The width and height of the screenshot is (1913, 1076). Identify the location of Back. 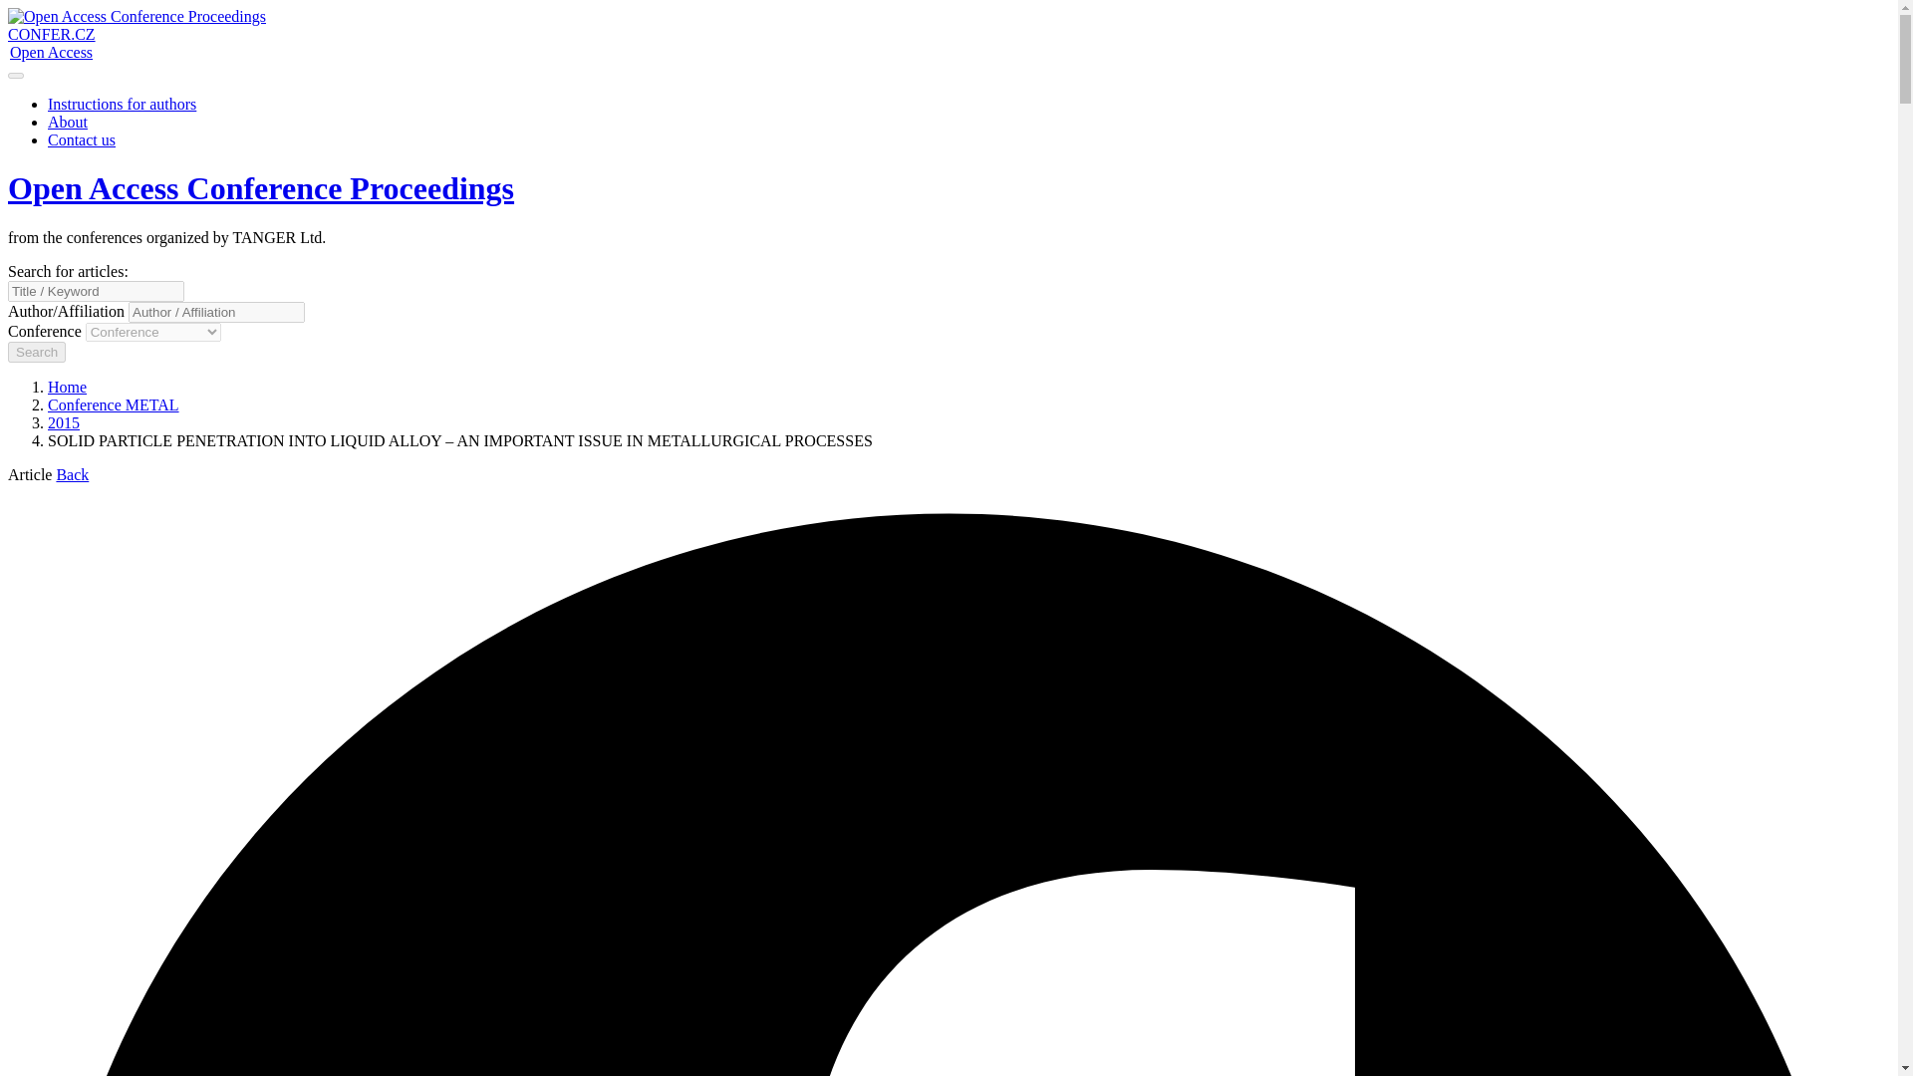
(72, 474).